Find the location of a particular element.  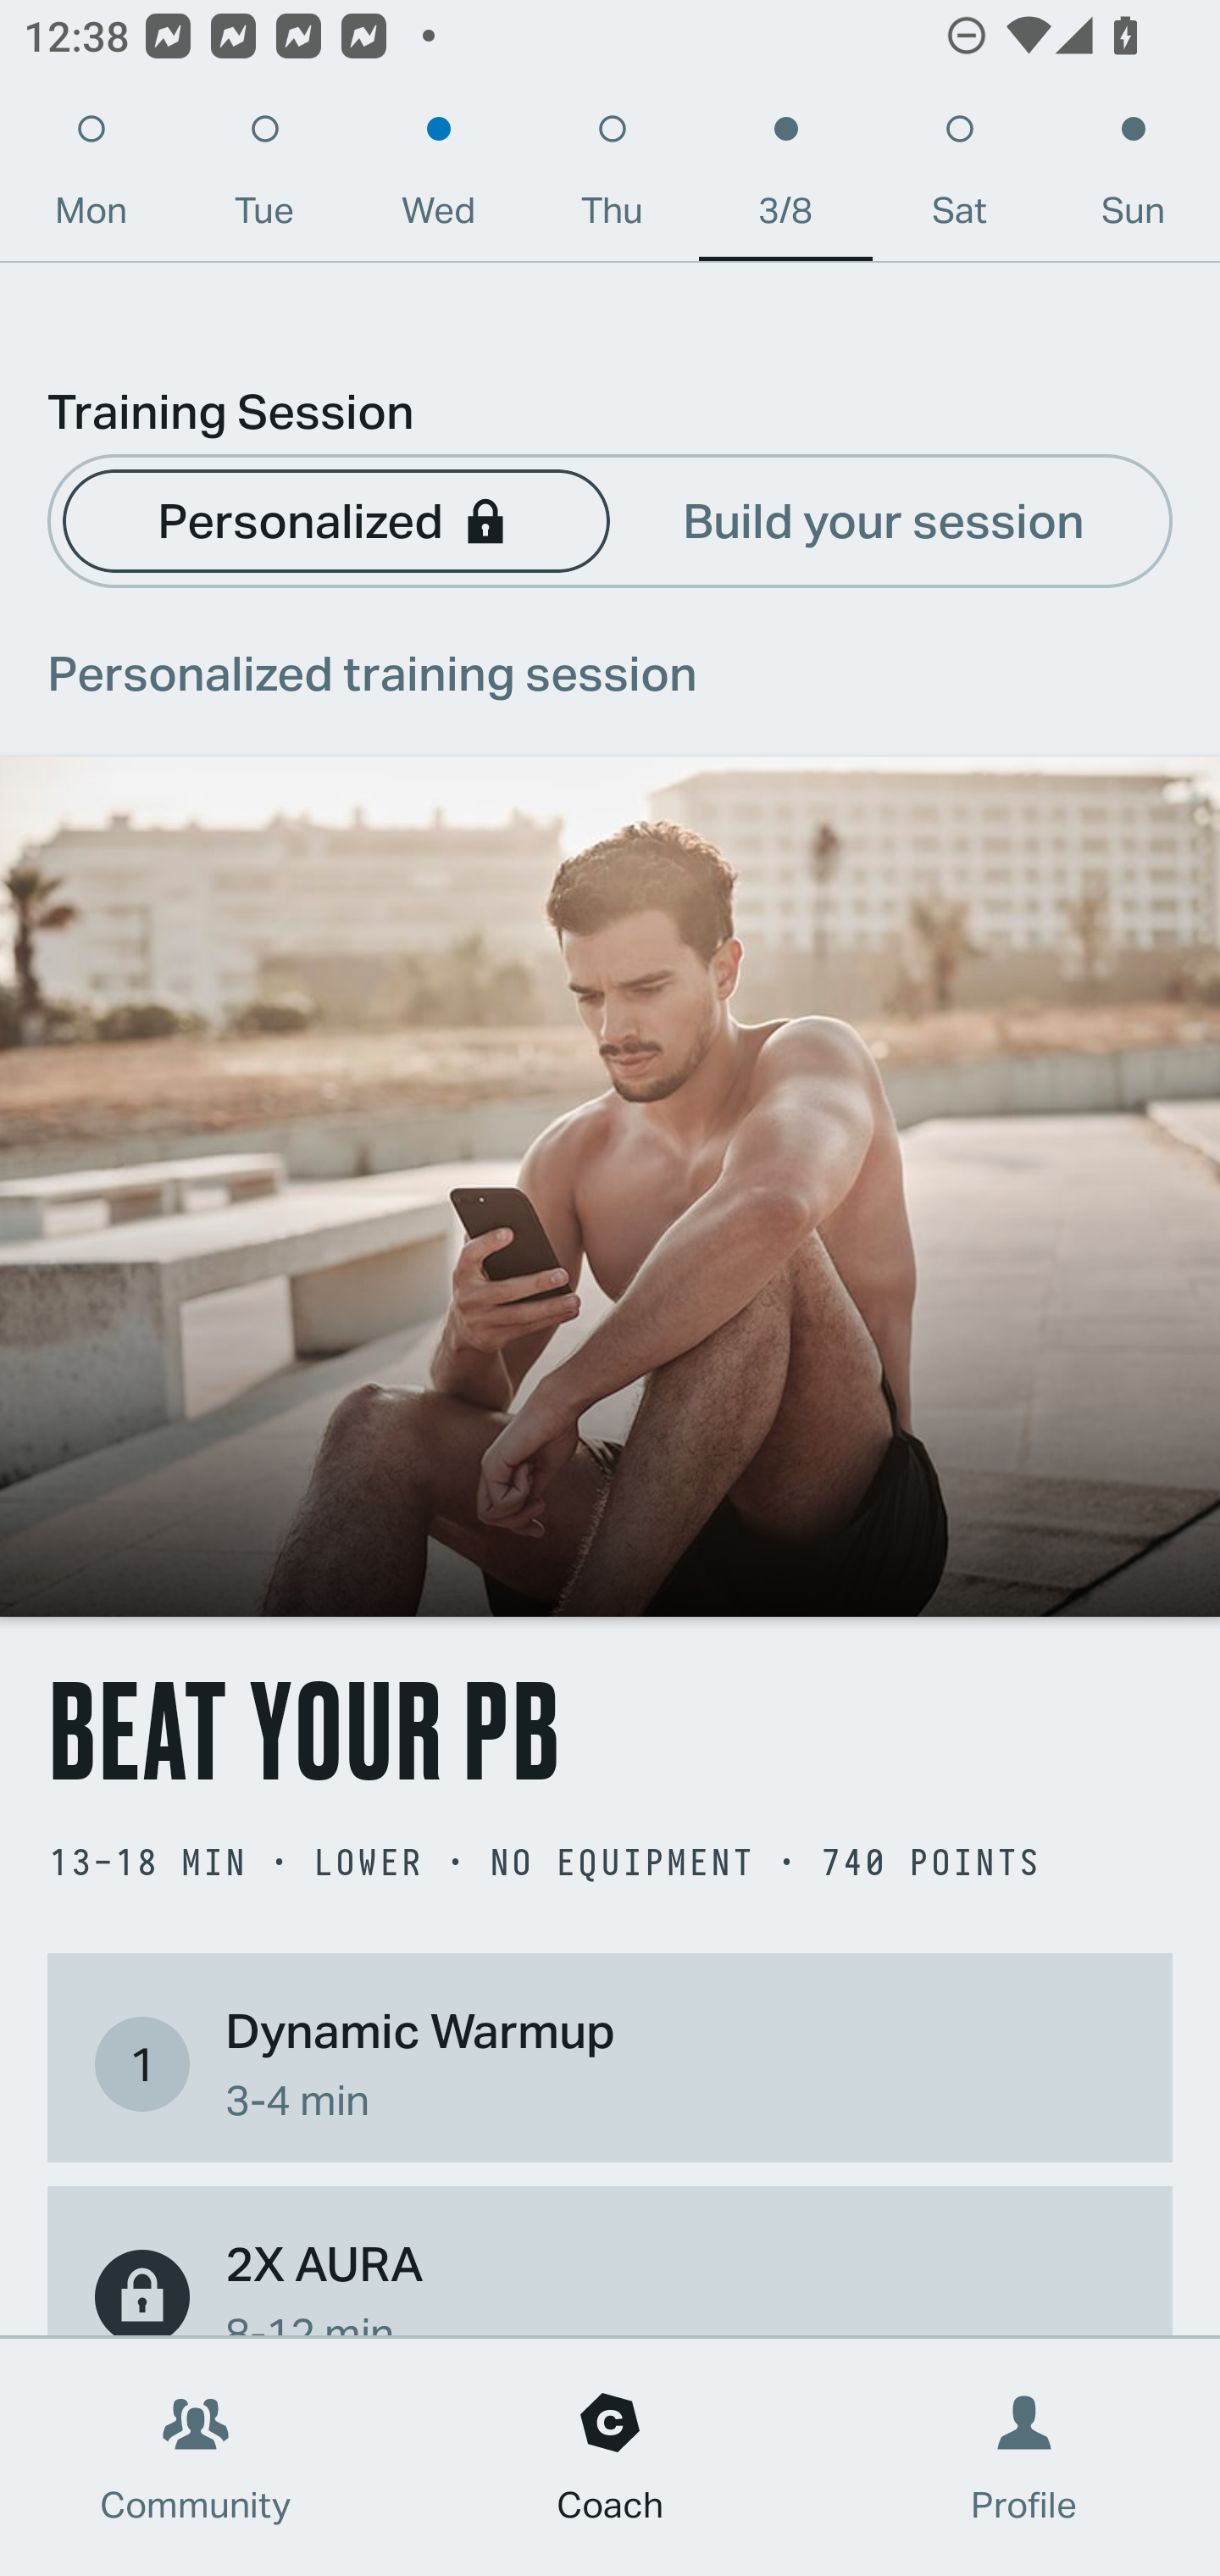

1 Dynamic Warmup 3-4 min is located at coordinates (610, 2064).